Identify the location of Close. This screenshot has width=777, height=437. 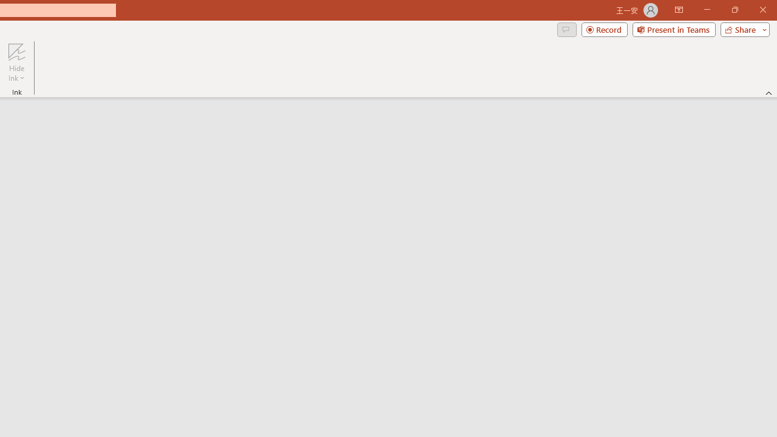
(762, 10).